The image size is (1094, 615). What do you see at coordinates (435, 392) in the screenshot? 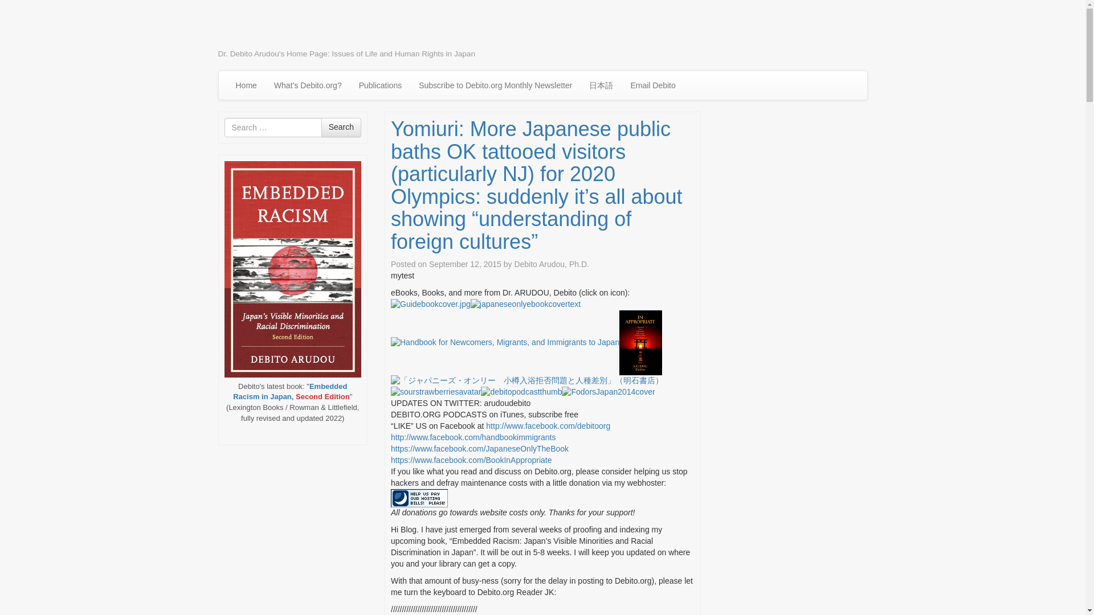
I see `sourstrawberriesavatar` at bounding box center [435, 392].